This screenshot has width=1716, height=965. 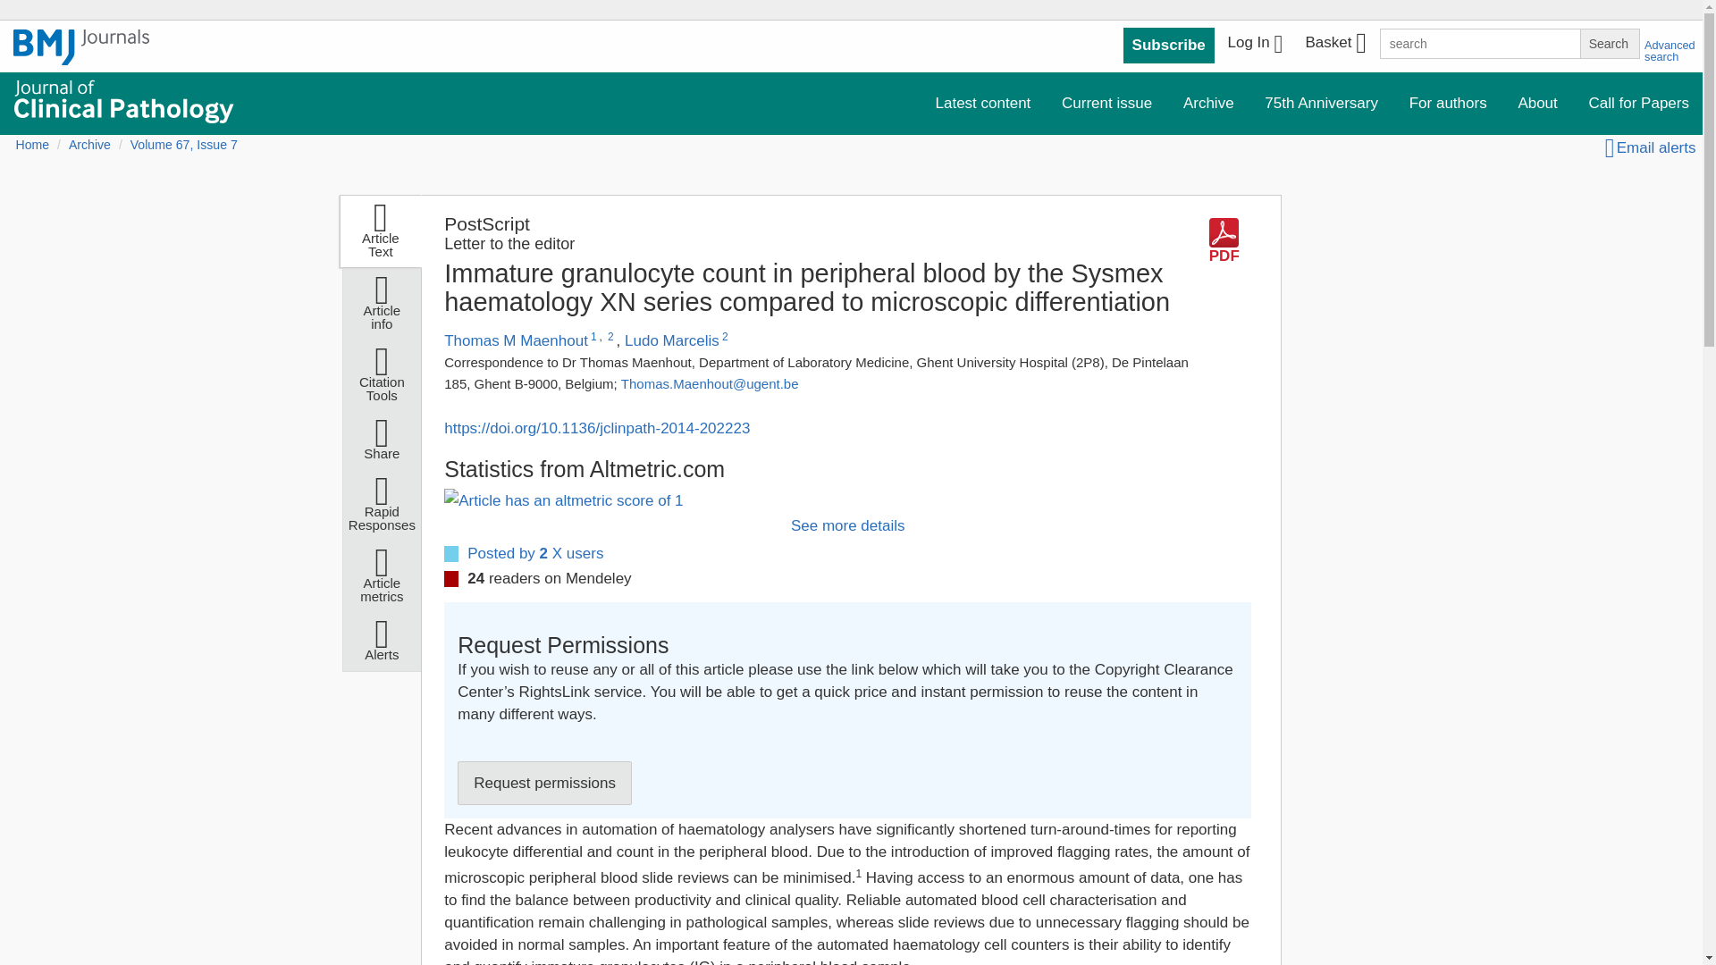 I want to click on 75th Anniversary, so click(x=1321, y=104).